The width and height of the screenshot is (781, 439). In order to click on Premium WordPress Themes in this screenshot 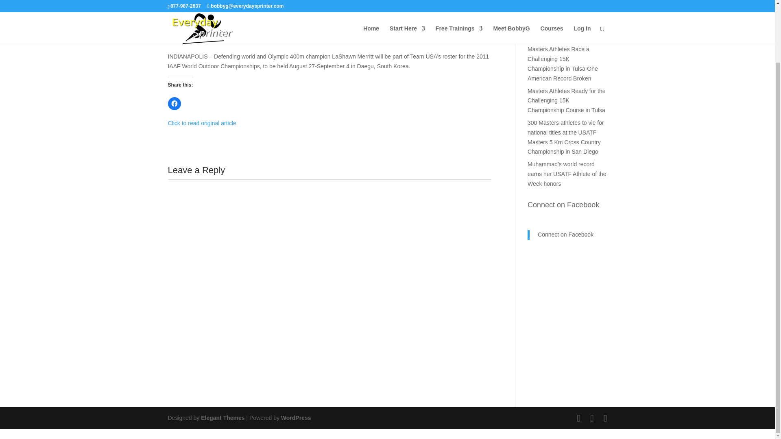, I will do `click(222, 417)`.